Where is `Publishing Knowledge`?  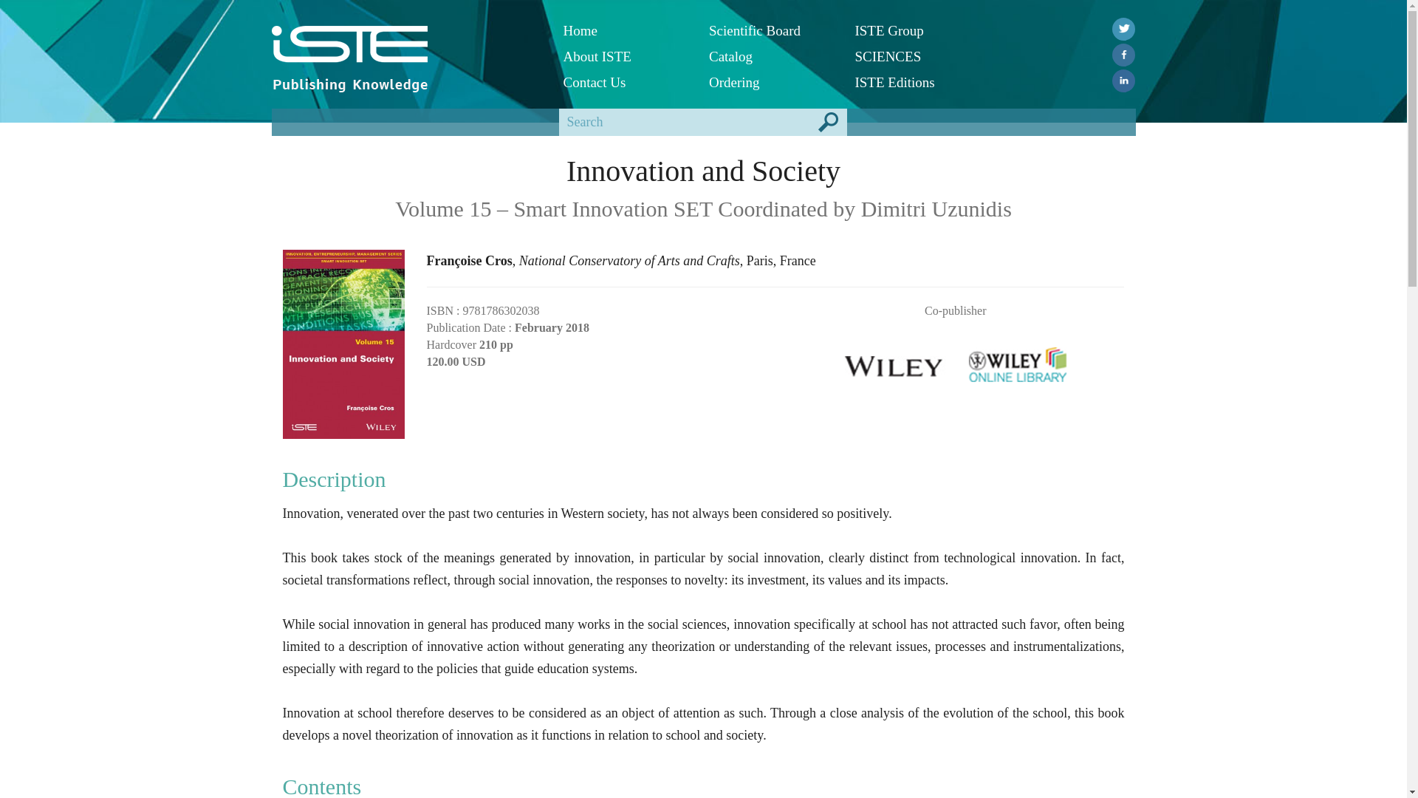 Publishing Knowledge is located at coordinates (350, 84).